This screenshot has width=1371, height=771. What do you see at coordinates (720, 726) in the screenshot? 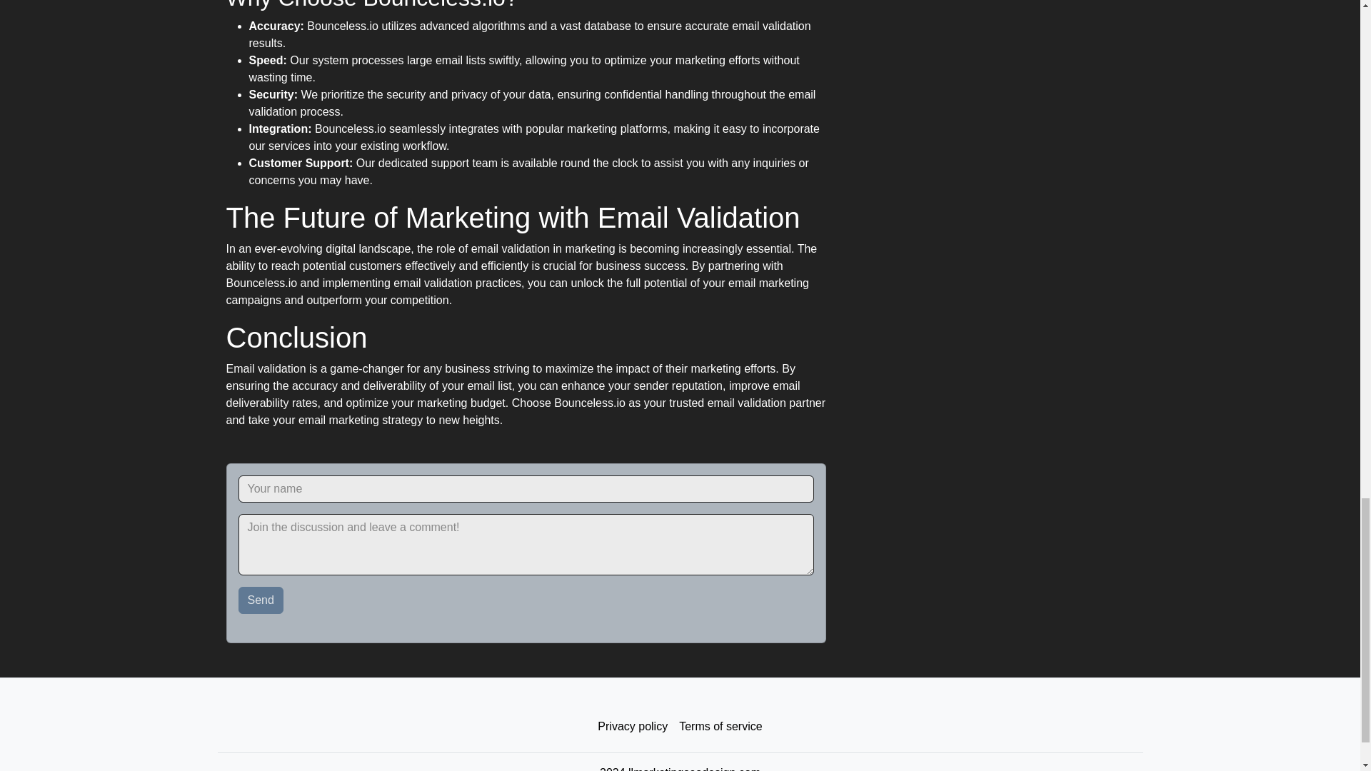
I see `Terms of service` at bounding box center [720, 726].